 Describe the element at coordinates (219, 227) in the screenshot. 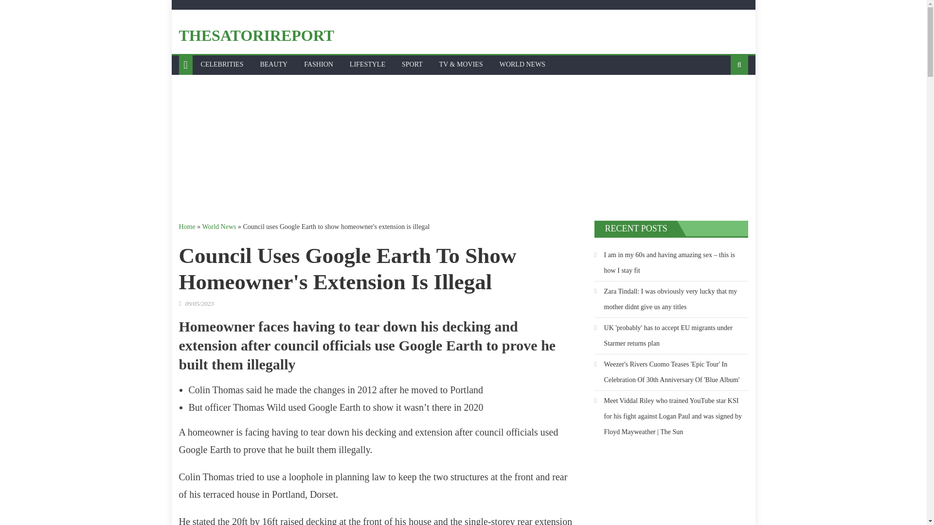

I see `World News` at that location.